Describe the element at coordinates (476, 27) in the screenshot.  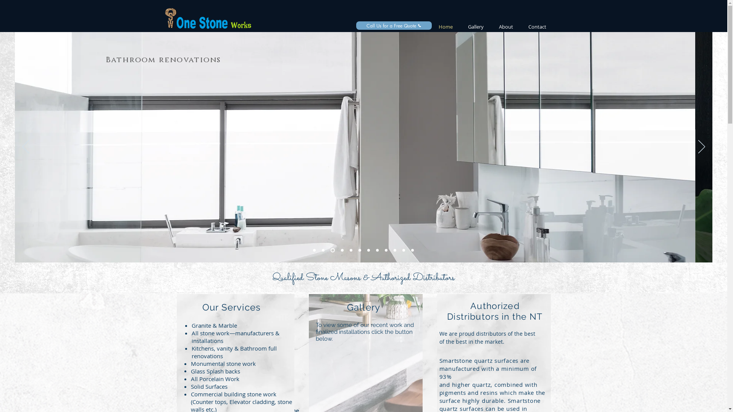
I see `Gallery` at that location.